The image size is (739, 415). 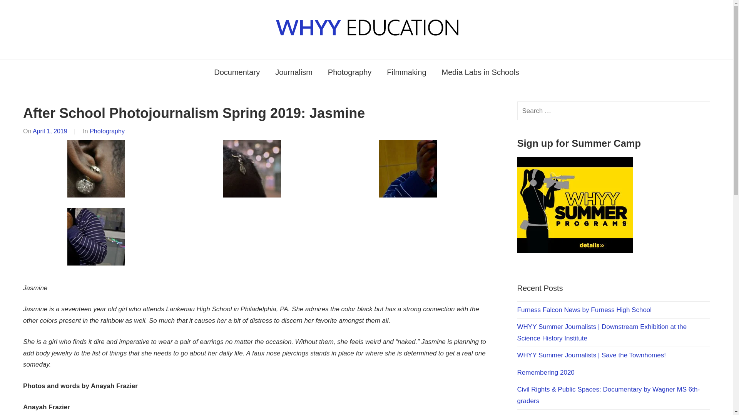 What do you see at coordinates (237, 72) in the screenshot?
I see `Documentary` at bounding box center [237, 72].